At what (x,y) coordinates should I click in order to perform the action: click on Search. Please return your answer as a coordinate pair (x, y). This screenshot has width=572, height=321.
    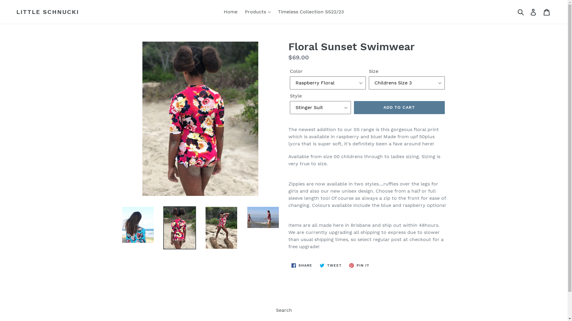
    Looking at the image, I should click on (284, 310).